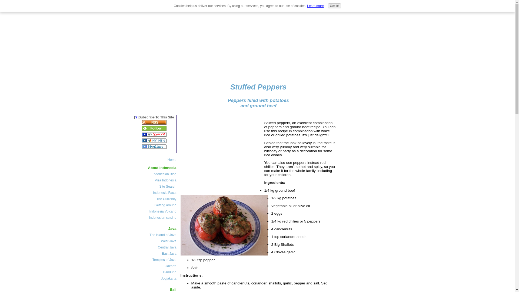 This screenshot has width=519, height=292. Describe the element at coordinates (155, 254) in the screenshot. I see `East Java` at that location.